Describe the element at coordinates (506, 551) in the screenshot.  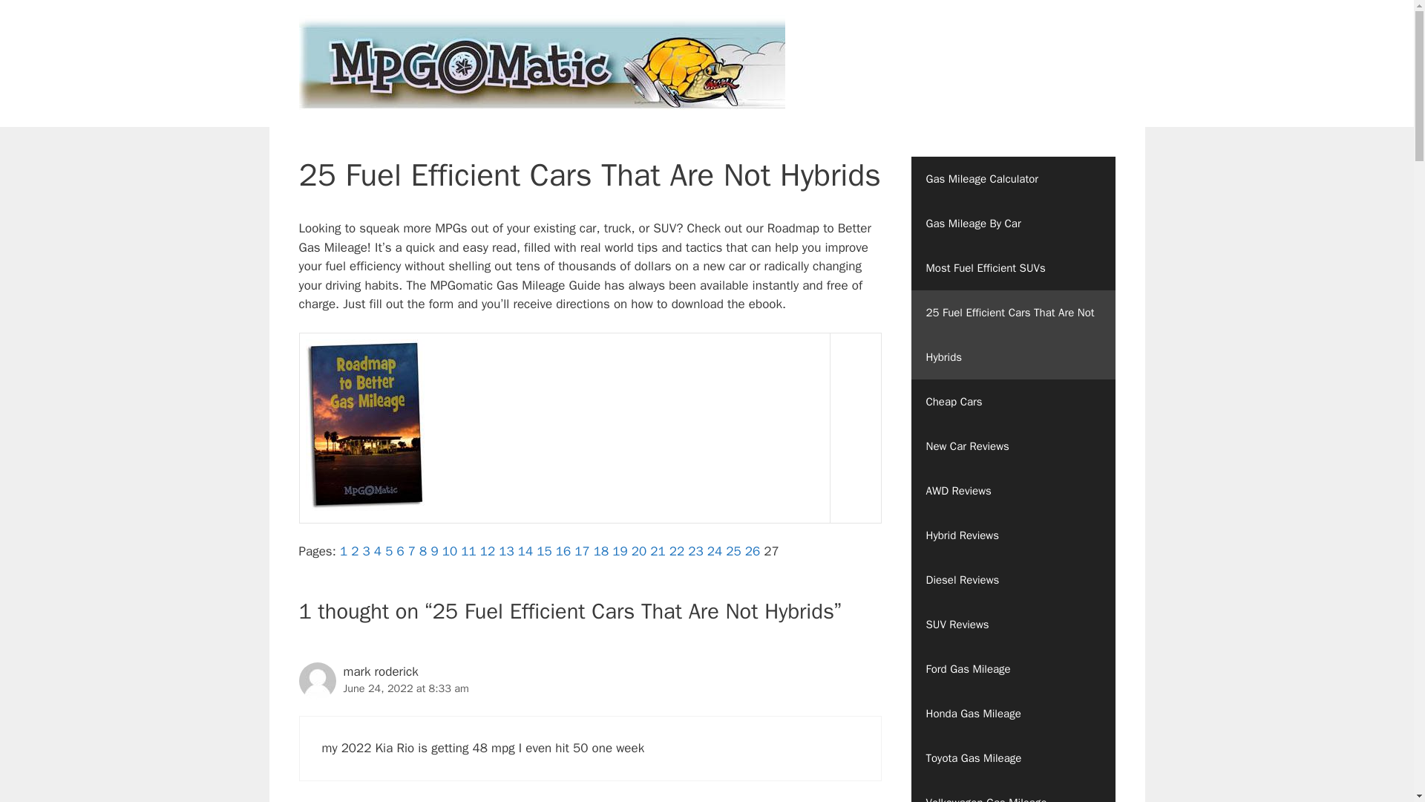
I see `13` at that location.